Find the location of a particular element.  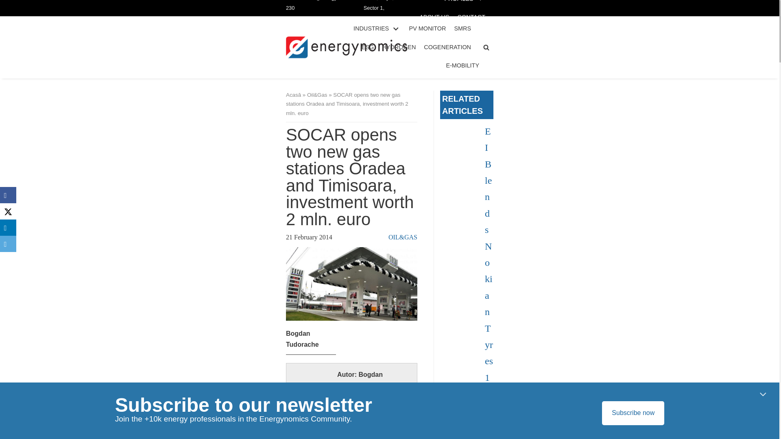

PROFILES is located at coordinates (465, 2).